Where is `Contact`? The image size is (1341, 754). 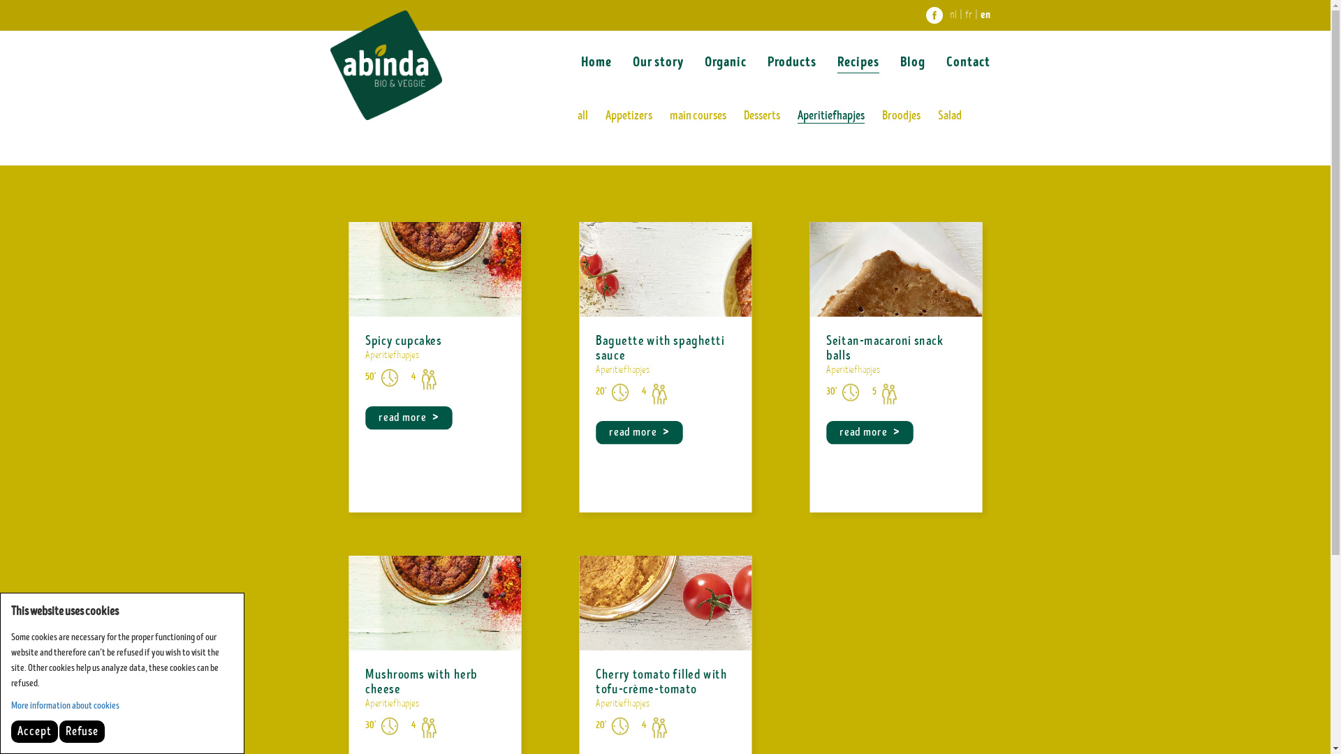 Contact is located at coordinates (968, 63).